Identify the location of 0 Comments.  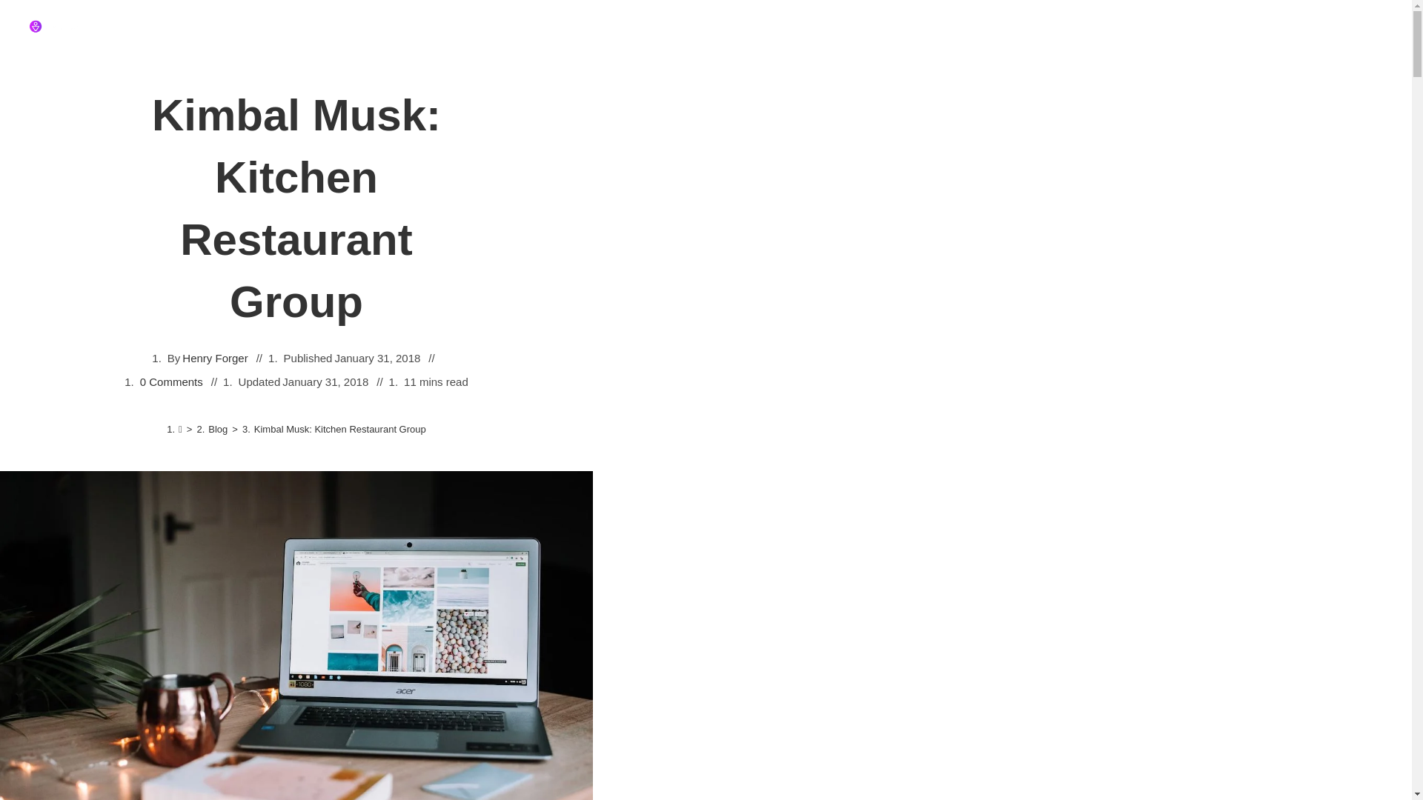
(171, 382).